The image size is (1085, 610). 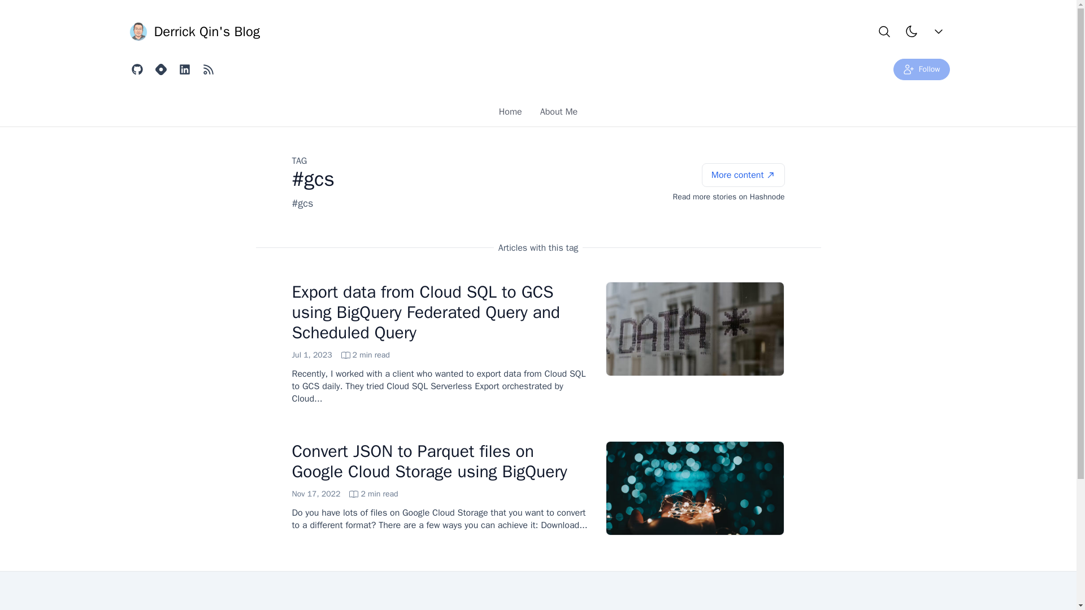 What do you see at coordinates (340, 355) in the screenshot?
I see `More content` at bounding box center [340, 355].